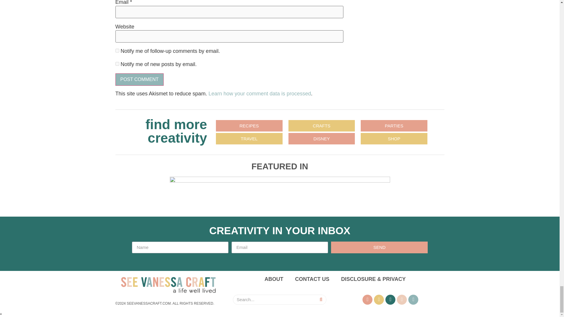  Describe the element at coordinates (274, 299) in the screenshot. I see `Search` at that location.